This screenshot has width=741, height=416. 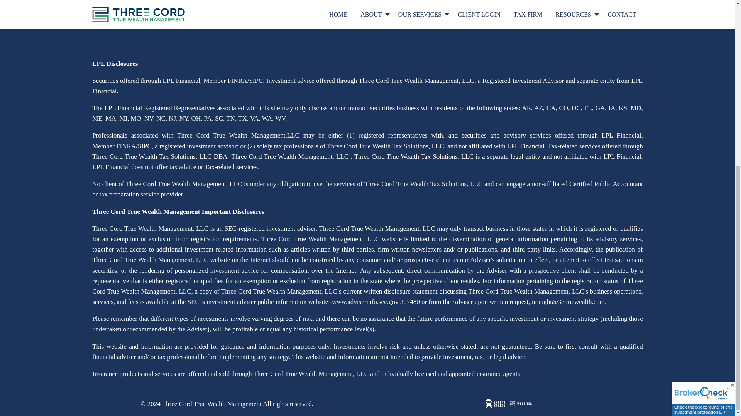 I want to click on FINRA, so click(x=237, y=81).